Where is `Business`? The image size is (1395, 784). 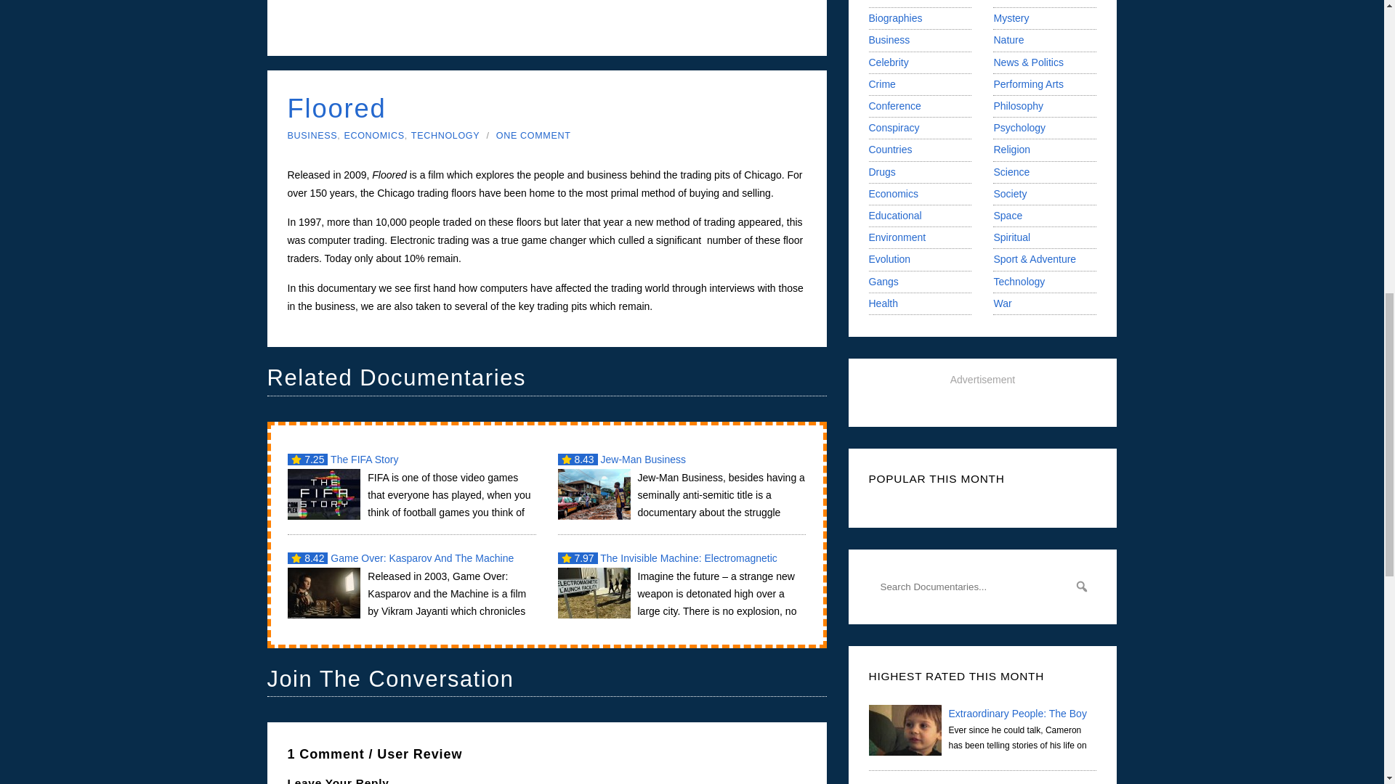 Business is located at coordinates (889, 39).